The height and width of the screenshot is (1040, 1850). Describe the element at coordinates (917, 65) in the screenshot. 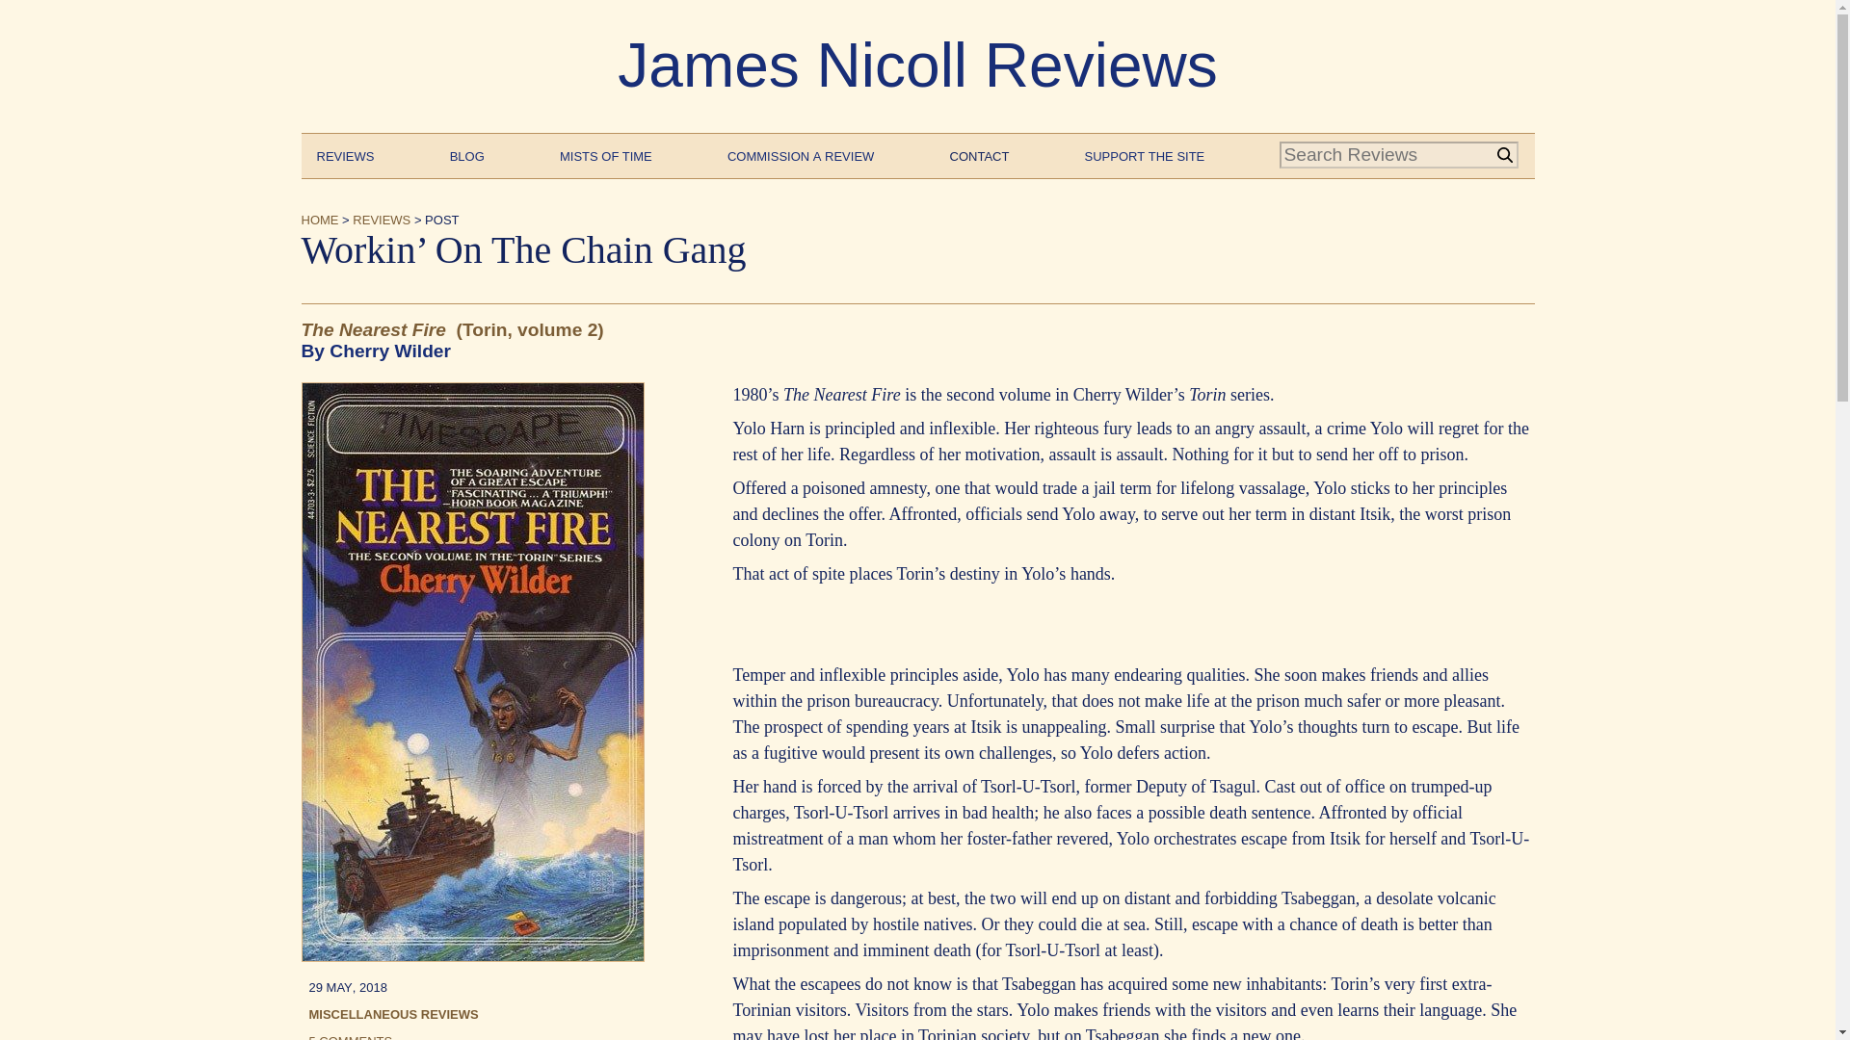

I see `James Nicoll Reviews` at that location.